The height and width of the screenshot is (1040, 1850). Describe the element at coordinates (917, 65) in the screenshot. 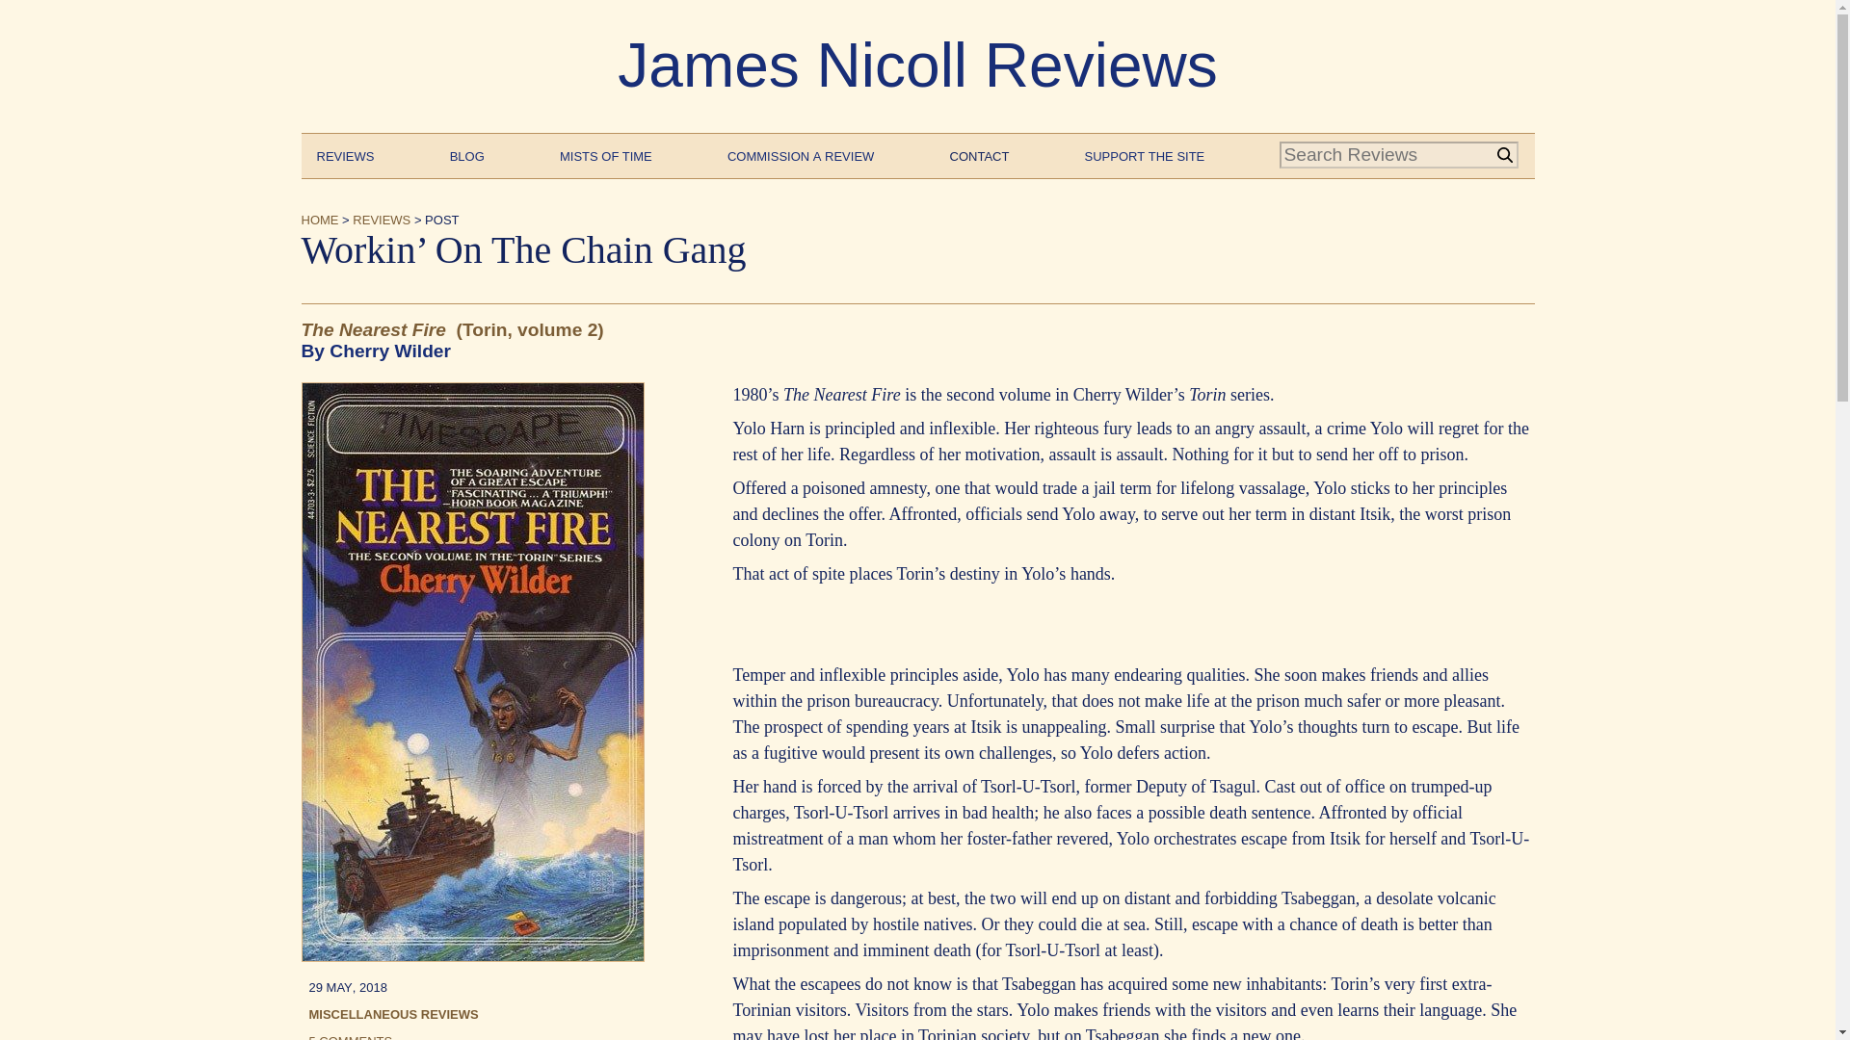

I see `James Nicoll Reviews` at that location.